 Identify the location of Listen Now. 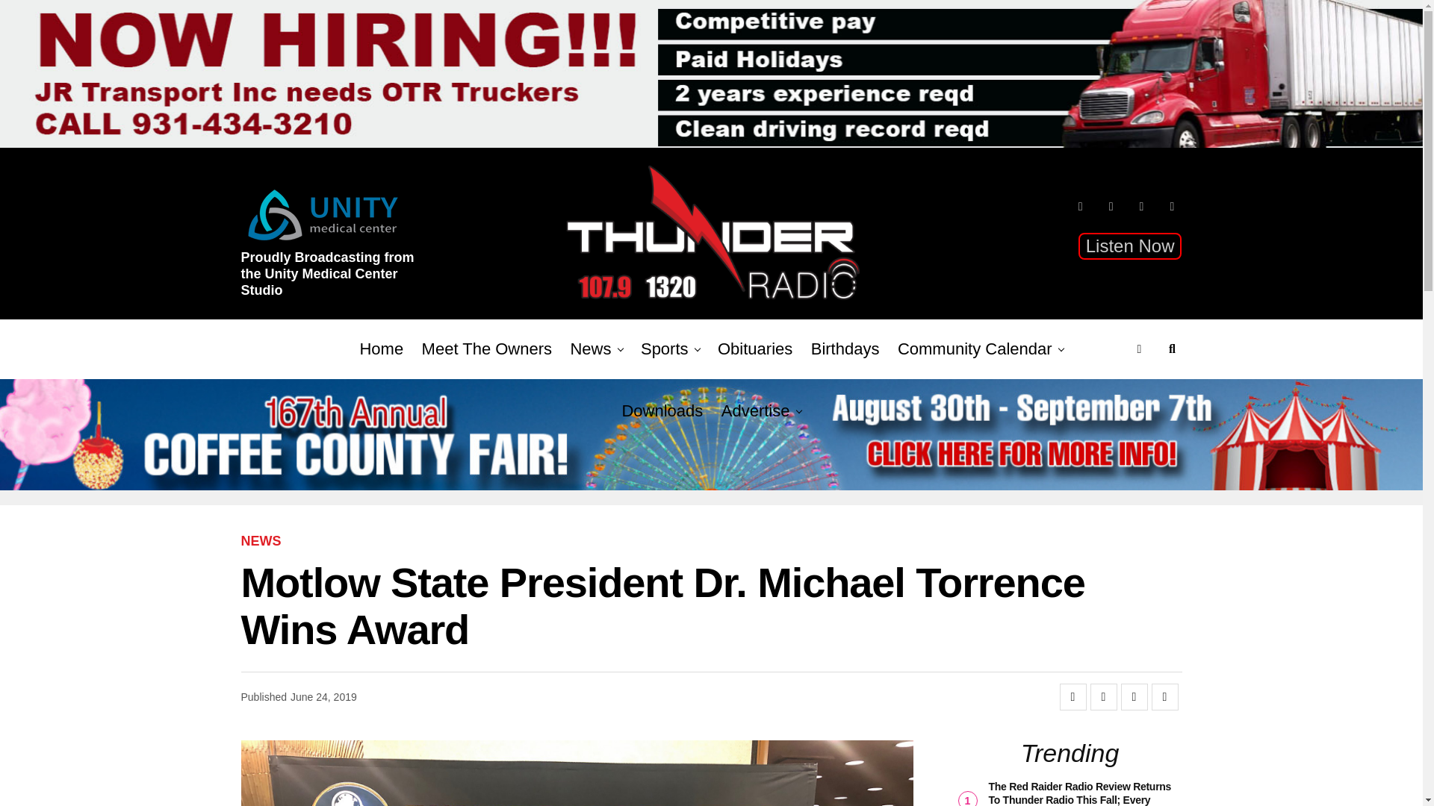
(1129, 246).